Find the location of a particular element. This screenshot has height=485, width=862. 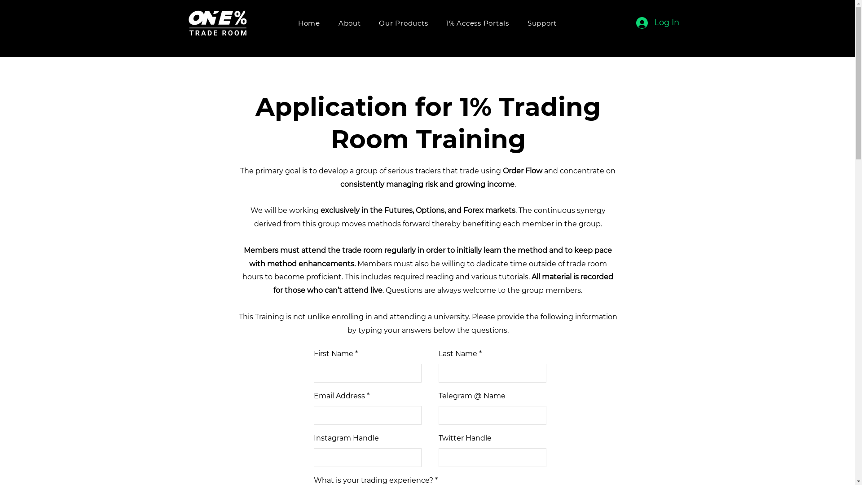

Log In is located at coordinates (657, 23).